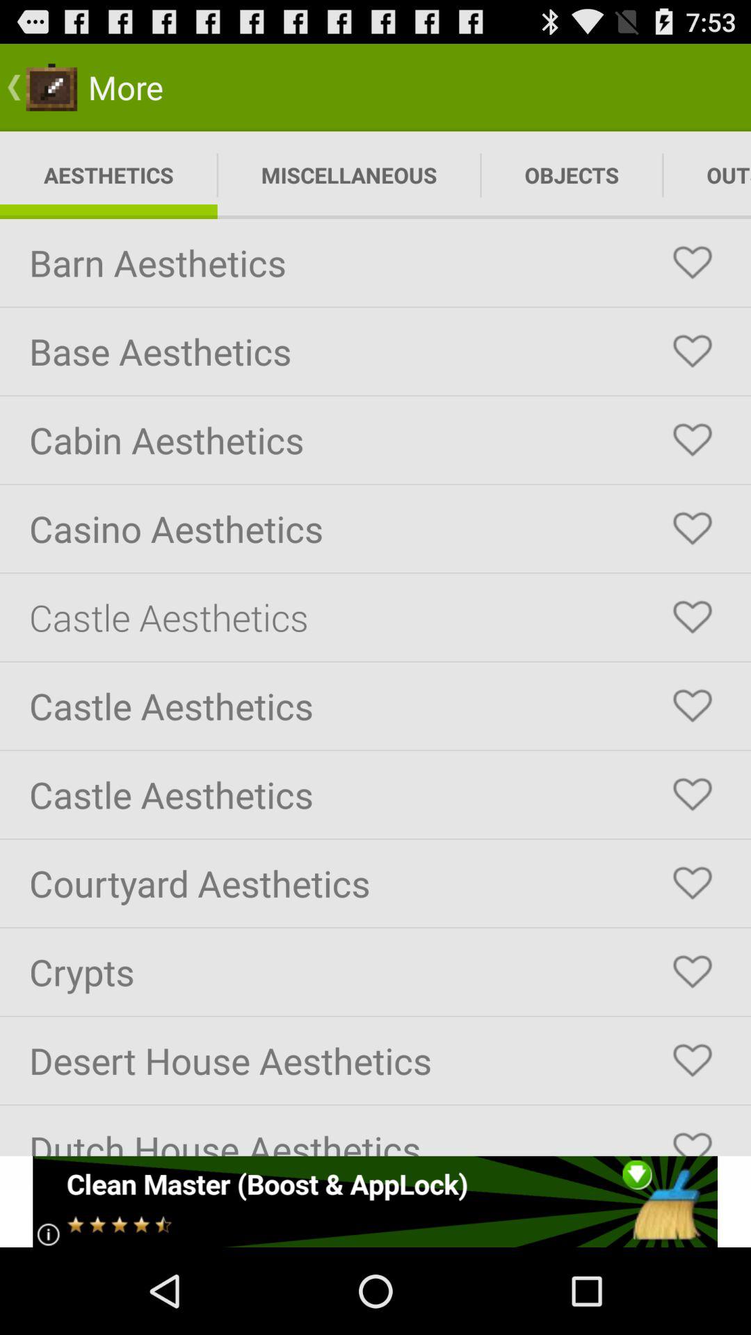 Image resolution: width=751 pixels, height=1335 pixels. What do you see at coordinates (693, 263) in the screenshot?
I see `favorite` at bounding box center [693, 263].